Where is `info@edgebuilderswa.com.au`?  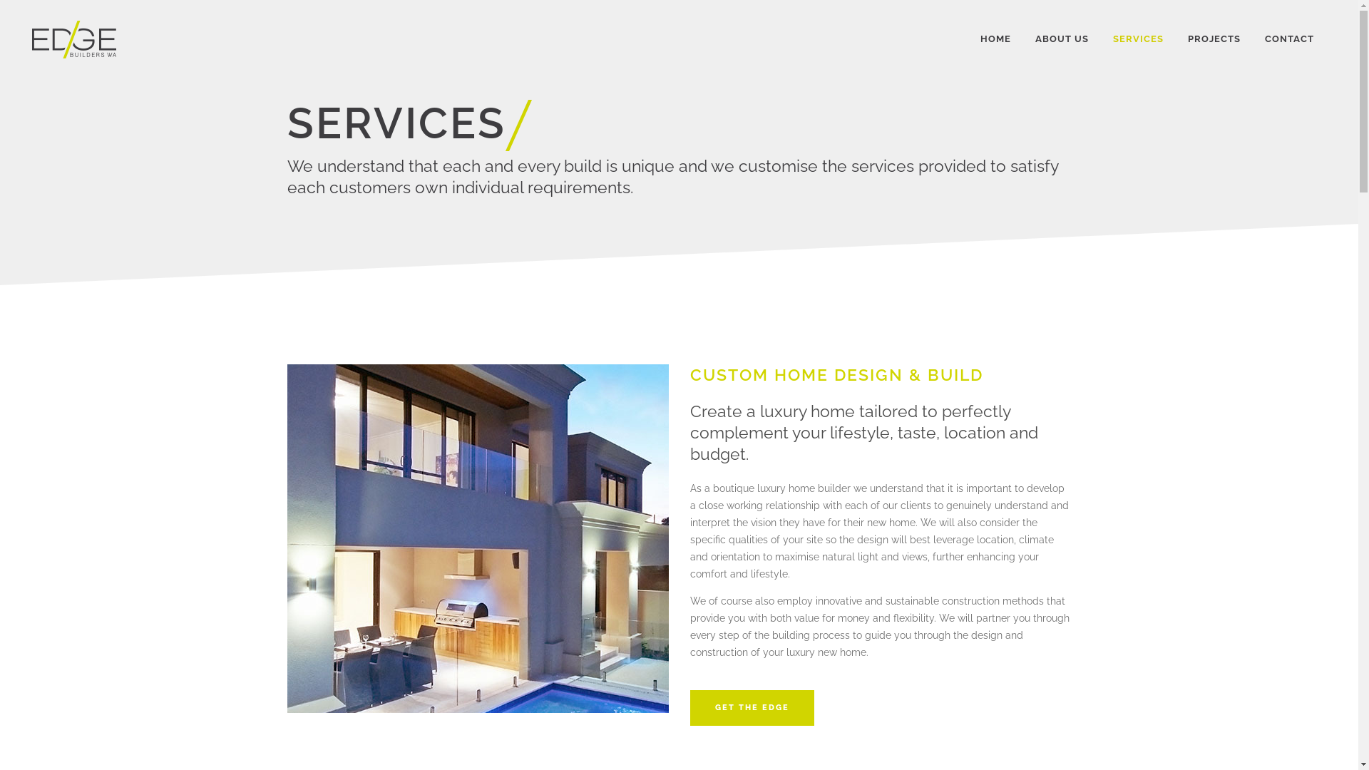 info@edgebuilderswa.com.au is located at coordinates (774, 607).